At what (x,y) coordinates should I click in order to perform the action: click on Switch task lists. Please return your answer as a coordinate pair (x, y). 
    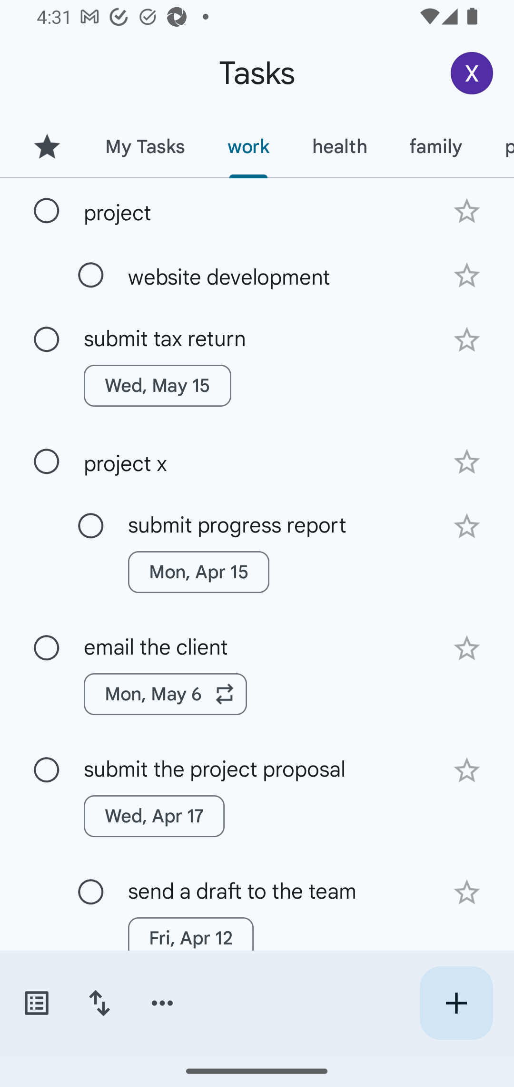
    Looking at the image, I should click on (36, 1003).